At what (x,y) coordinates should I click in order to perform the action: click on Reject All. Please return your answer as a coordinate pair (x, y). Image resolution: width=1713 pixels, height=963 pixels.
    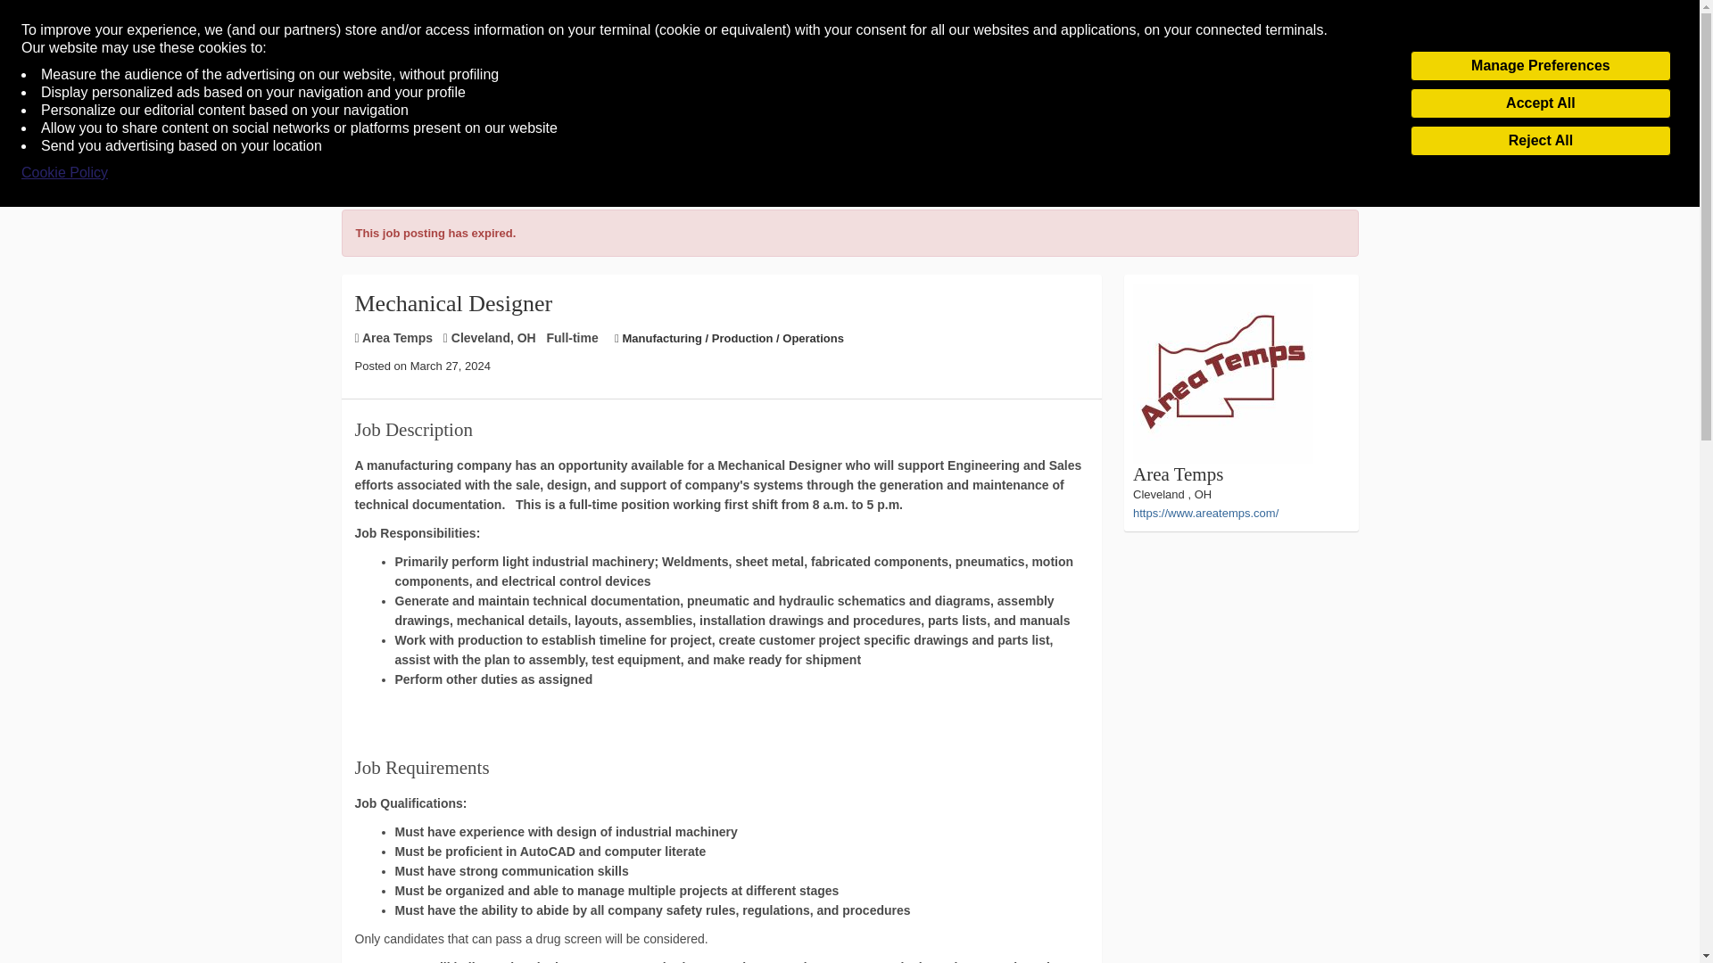
    Looking at the image, I should click on (1540, 141).